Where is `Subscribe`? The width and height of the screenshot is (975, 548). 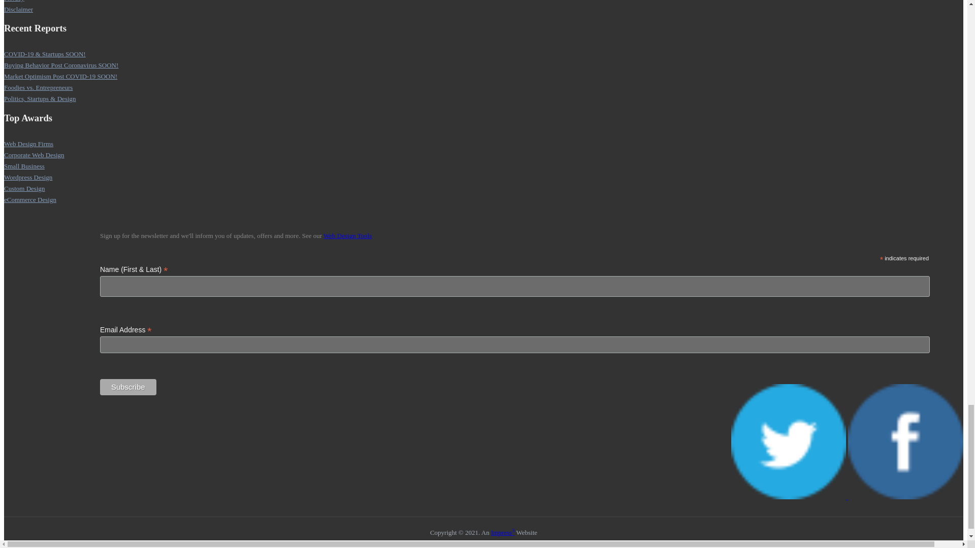
Subscribe is located at coordinates (128, 387).